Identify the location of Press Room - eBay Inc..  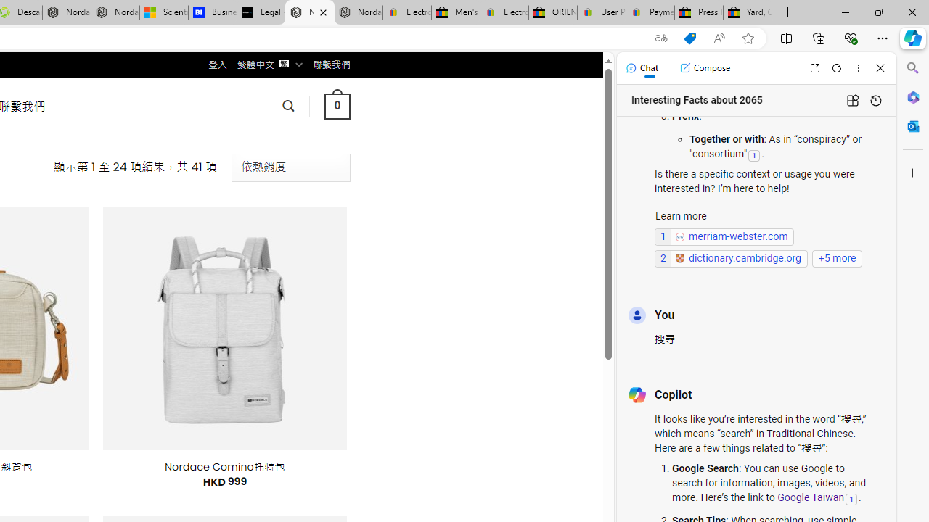
(698, 13).